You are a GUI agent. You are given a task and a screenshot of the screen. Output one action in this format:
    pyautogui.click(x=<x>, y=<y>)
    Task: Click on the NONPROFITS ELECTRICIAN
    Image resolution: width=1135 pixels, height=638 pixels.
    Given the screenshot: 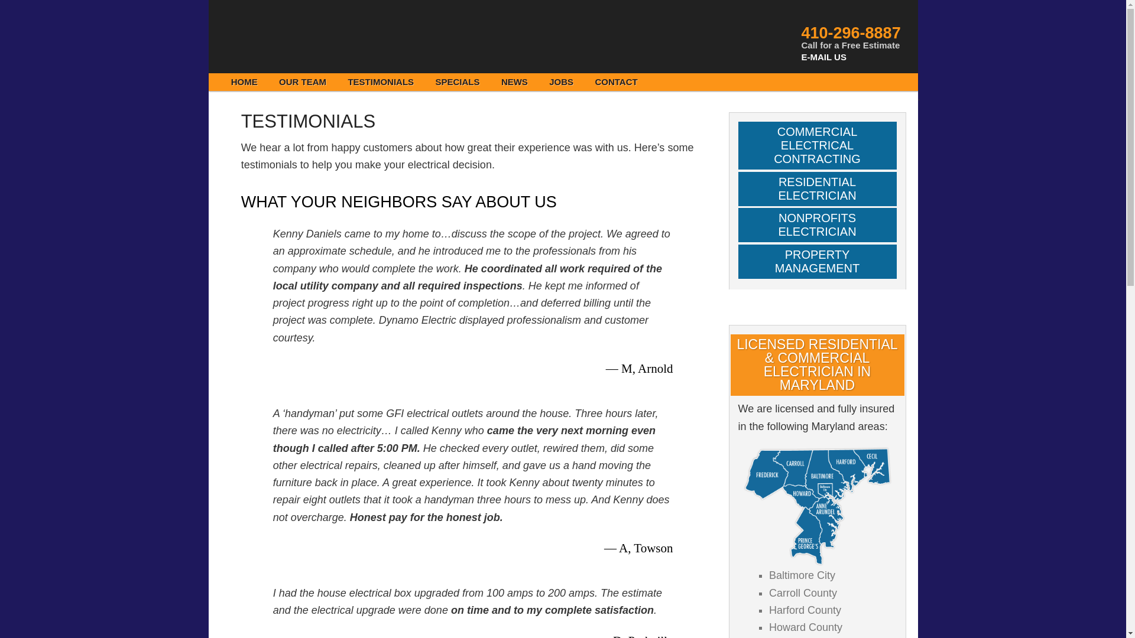 What is the action you would take?
    pyautogui.click(x=817, y=225)
    